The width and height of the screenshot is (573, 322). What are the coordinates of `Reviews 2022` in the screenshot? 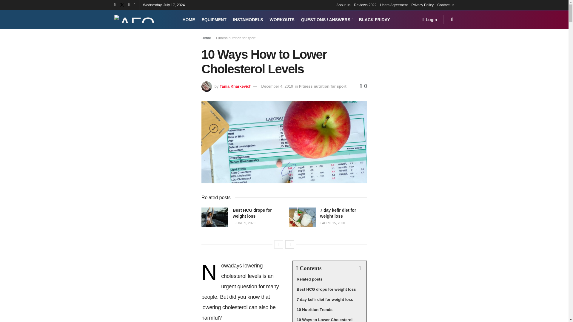 It's located at (365, 5).